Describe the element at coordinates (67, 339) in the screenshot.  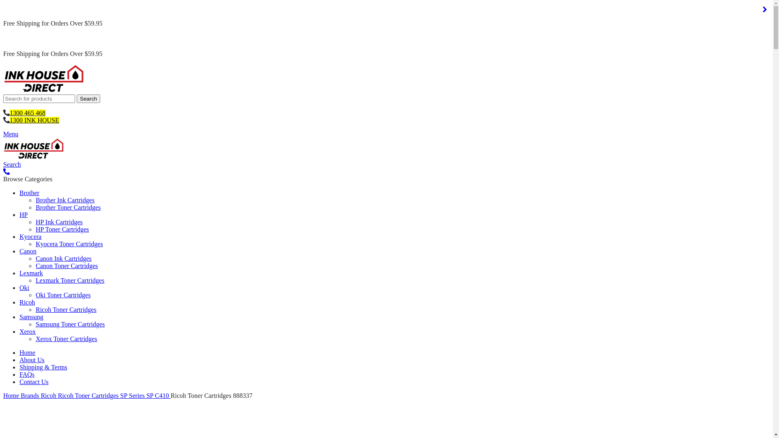
I see `Xerox Toner Cartridges` at that location.